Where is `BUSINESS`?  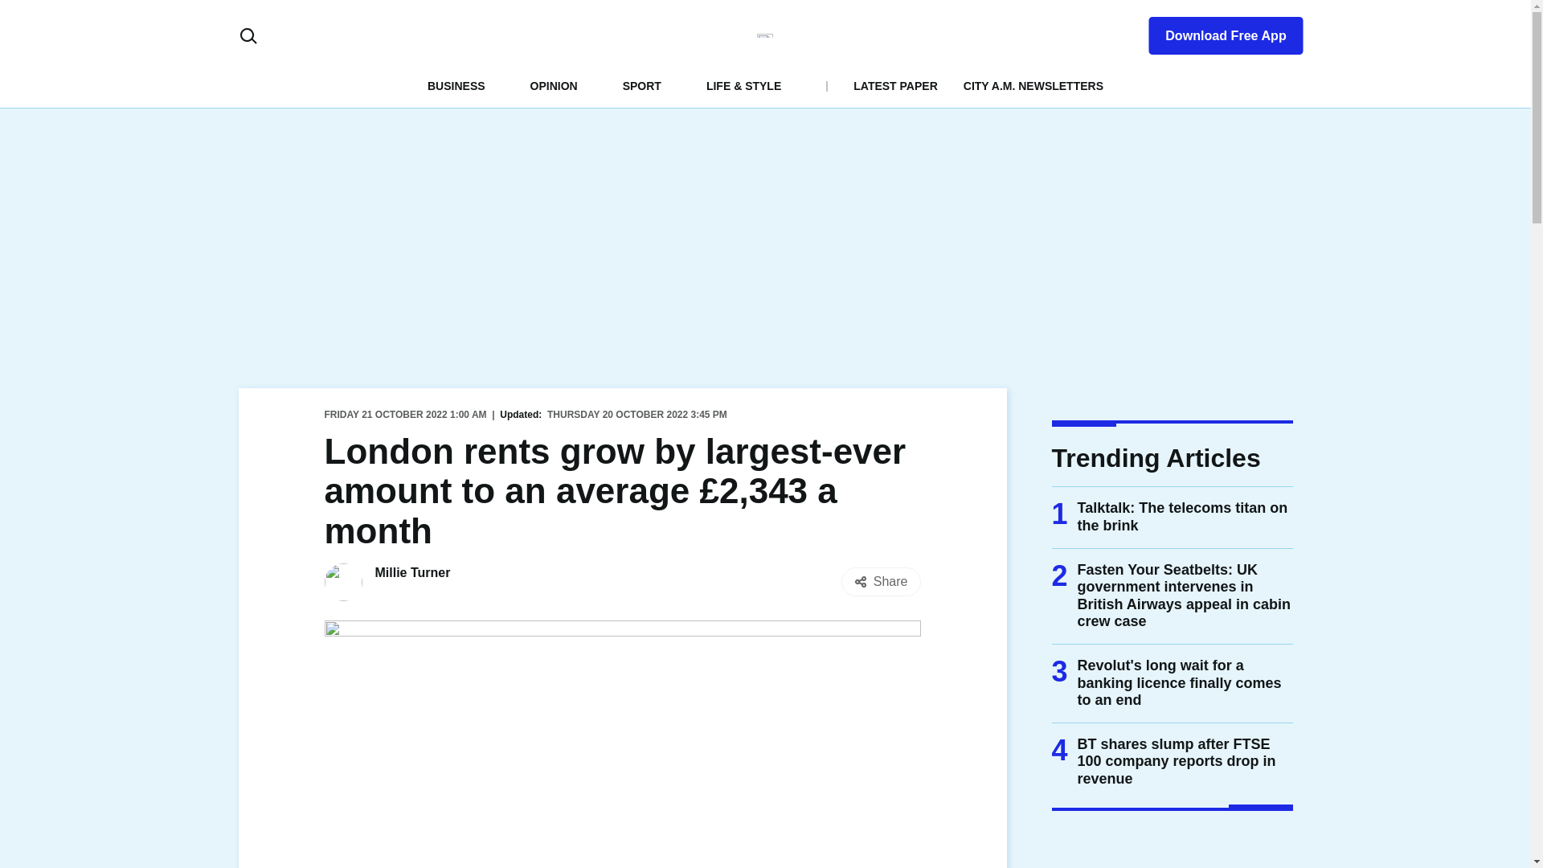
BUSINESS is located at coordinates (456, 85).